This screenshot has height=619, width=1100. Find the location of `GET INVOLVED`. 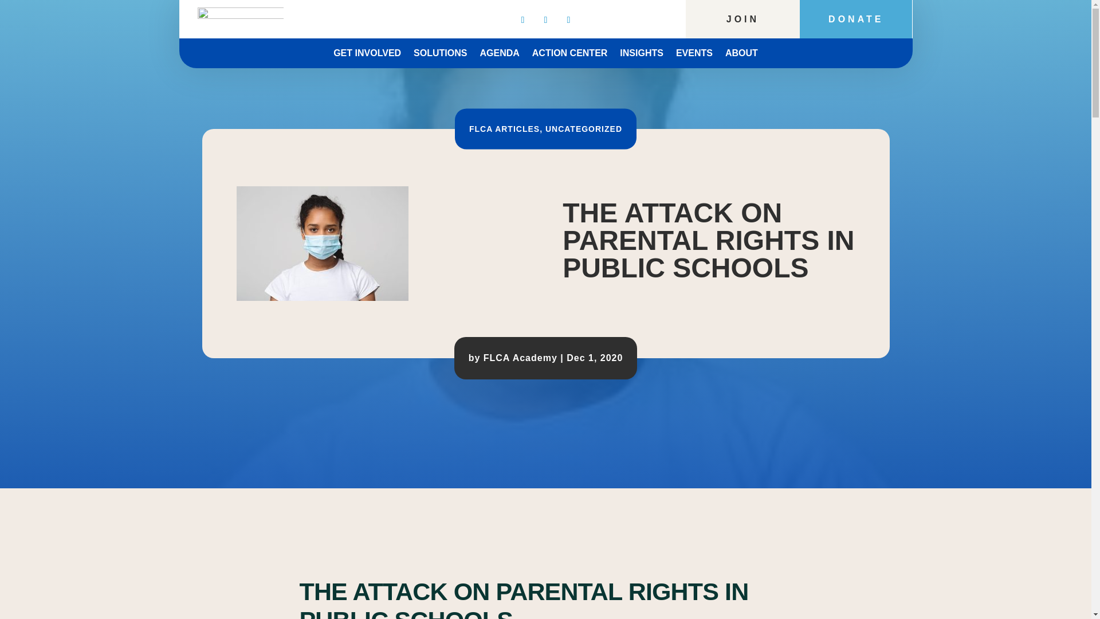

GET INVOLVED is located at coordinates (367, 56).